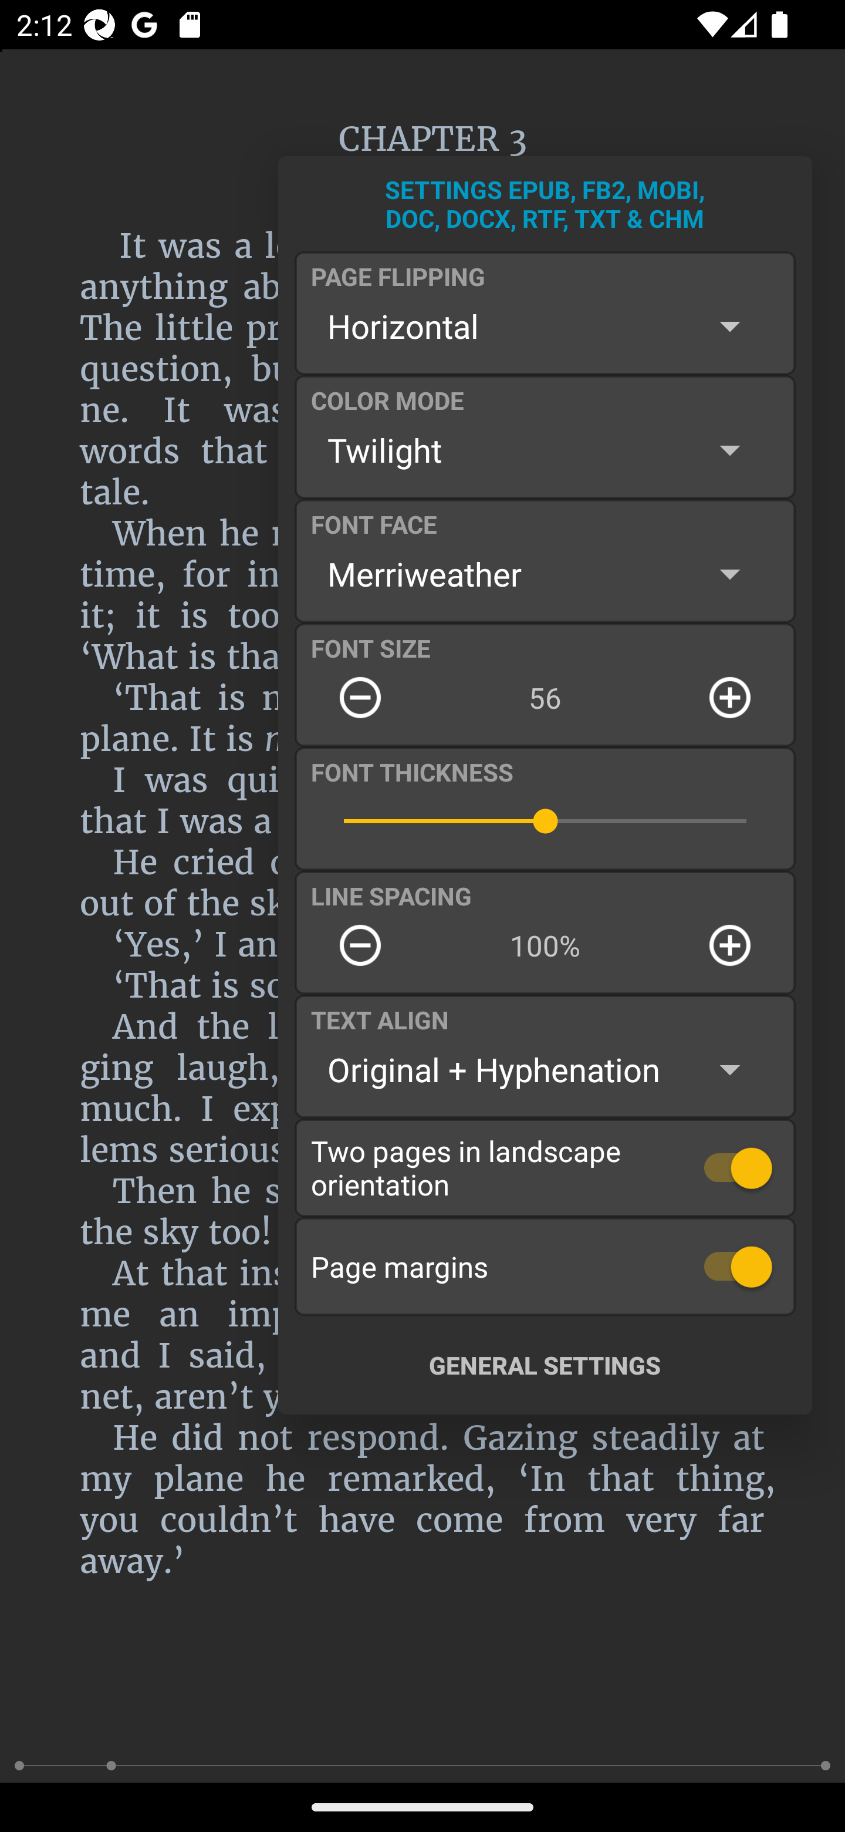  Describe the element at coordinates (545, 1070) in the screenshot. I see `Original + Hyphenation` at that location.